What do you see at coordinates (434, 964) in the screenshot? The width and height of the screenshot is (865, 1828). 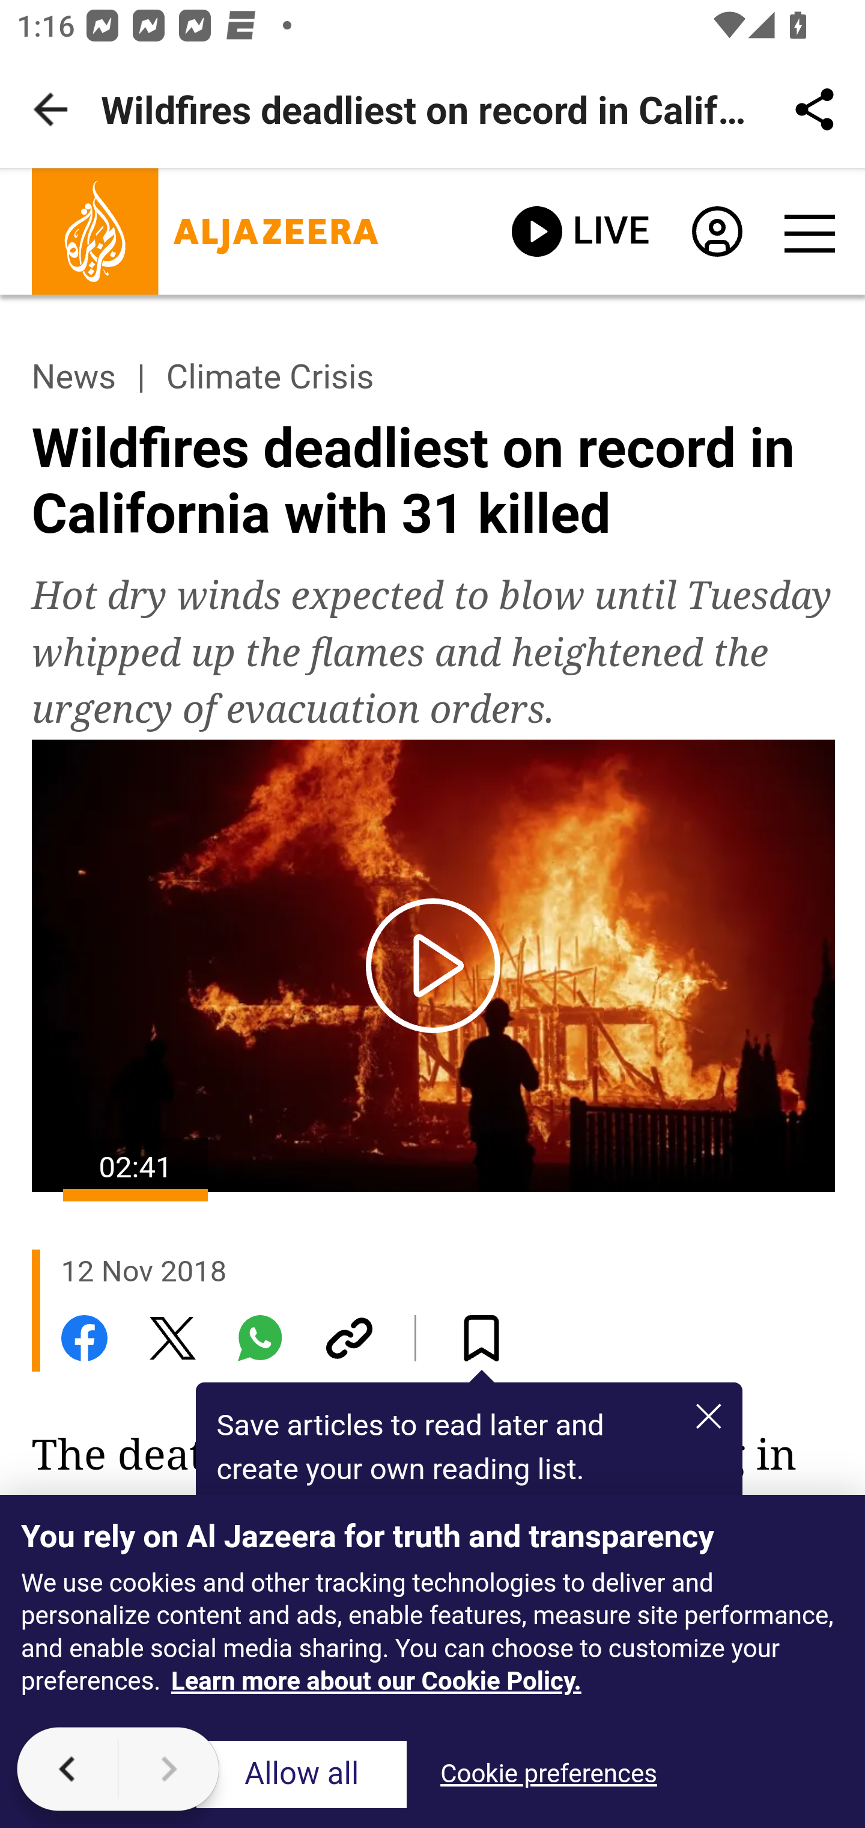 I see `Click here to play video` at bounding box center [434, 964].